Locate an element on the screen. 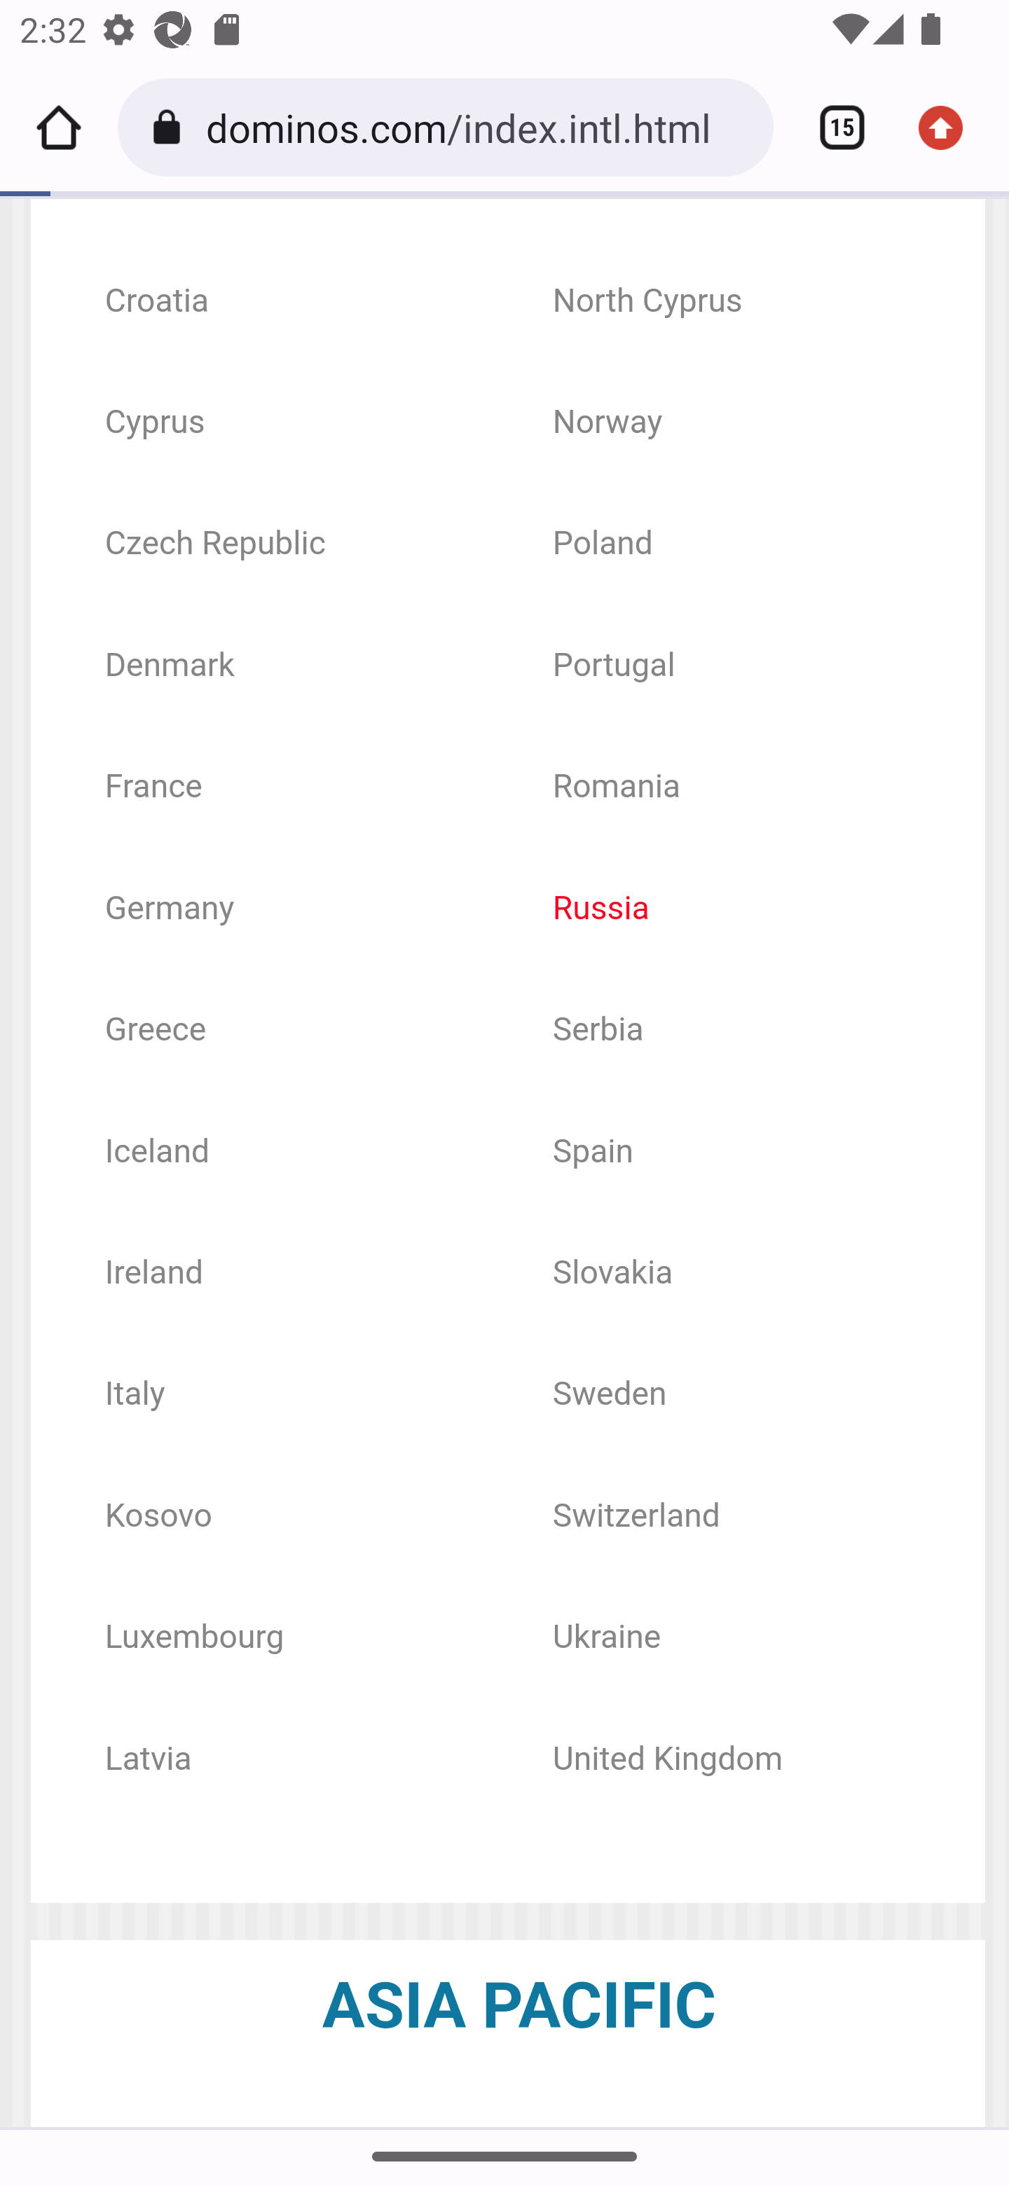 The image size is (1009, 2186). North Cyprus is located at coordinates (647, 303).